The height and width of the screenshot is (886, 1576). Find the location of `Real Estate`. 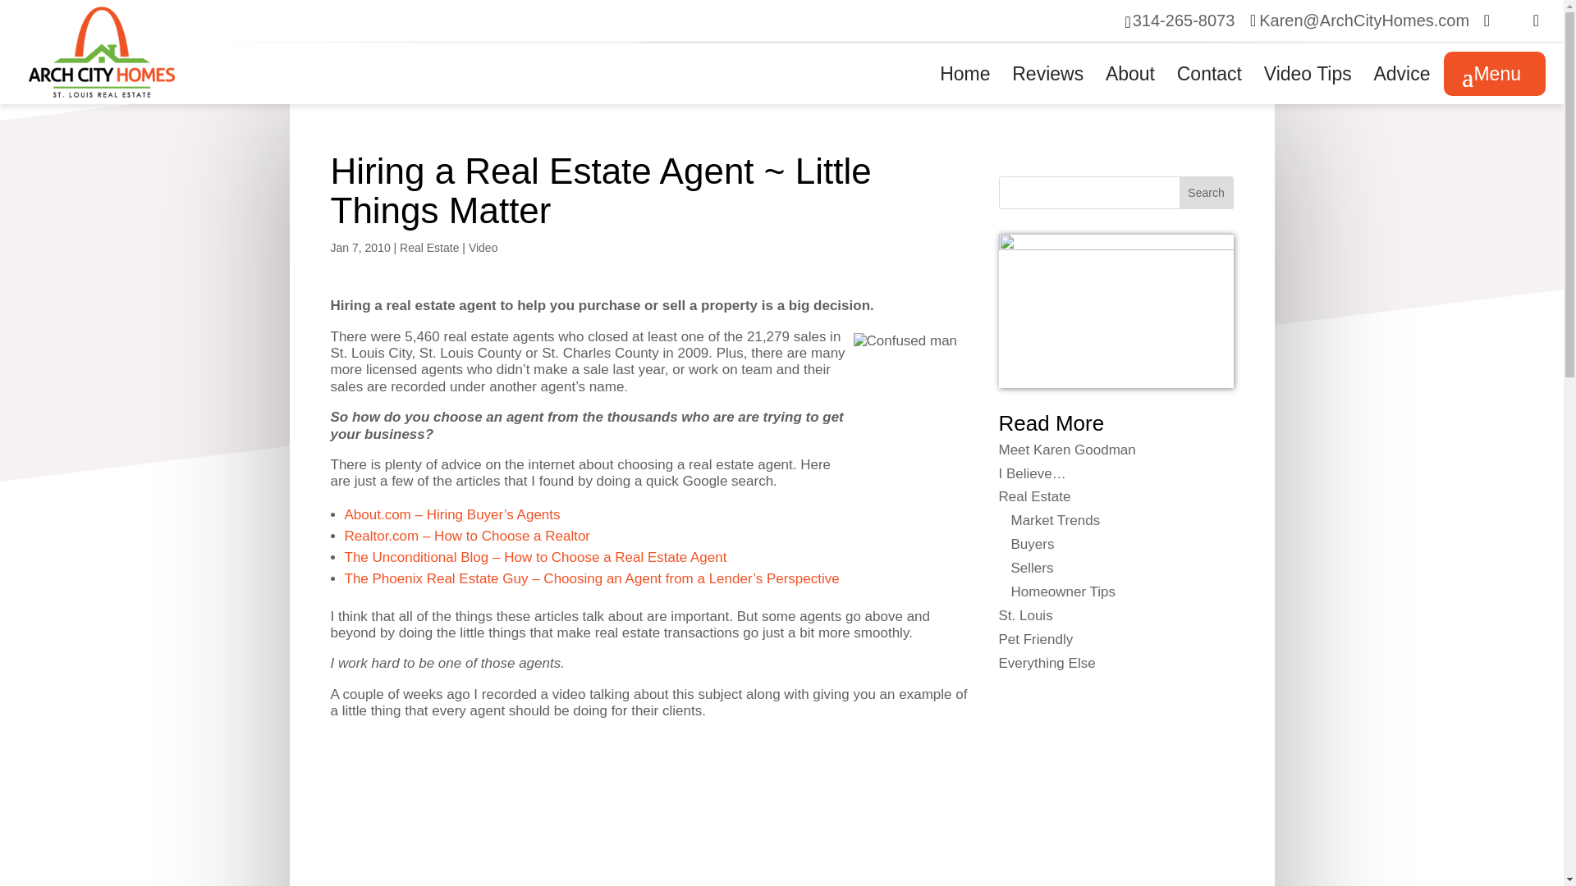

Real Estate is located at coordinates (428, 247).